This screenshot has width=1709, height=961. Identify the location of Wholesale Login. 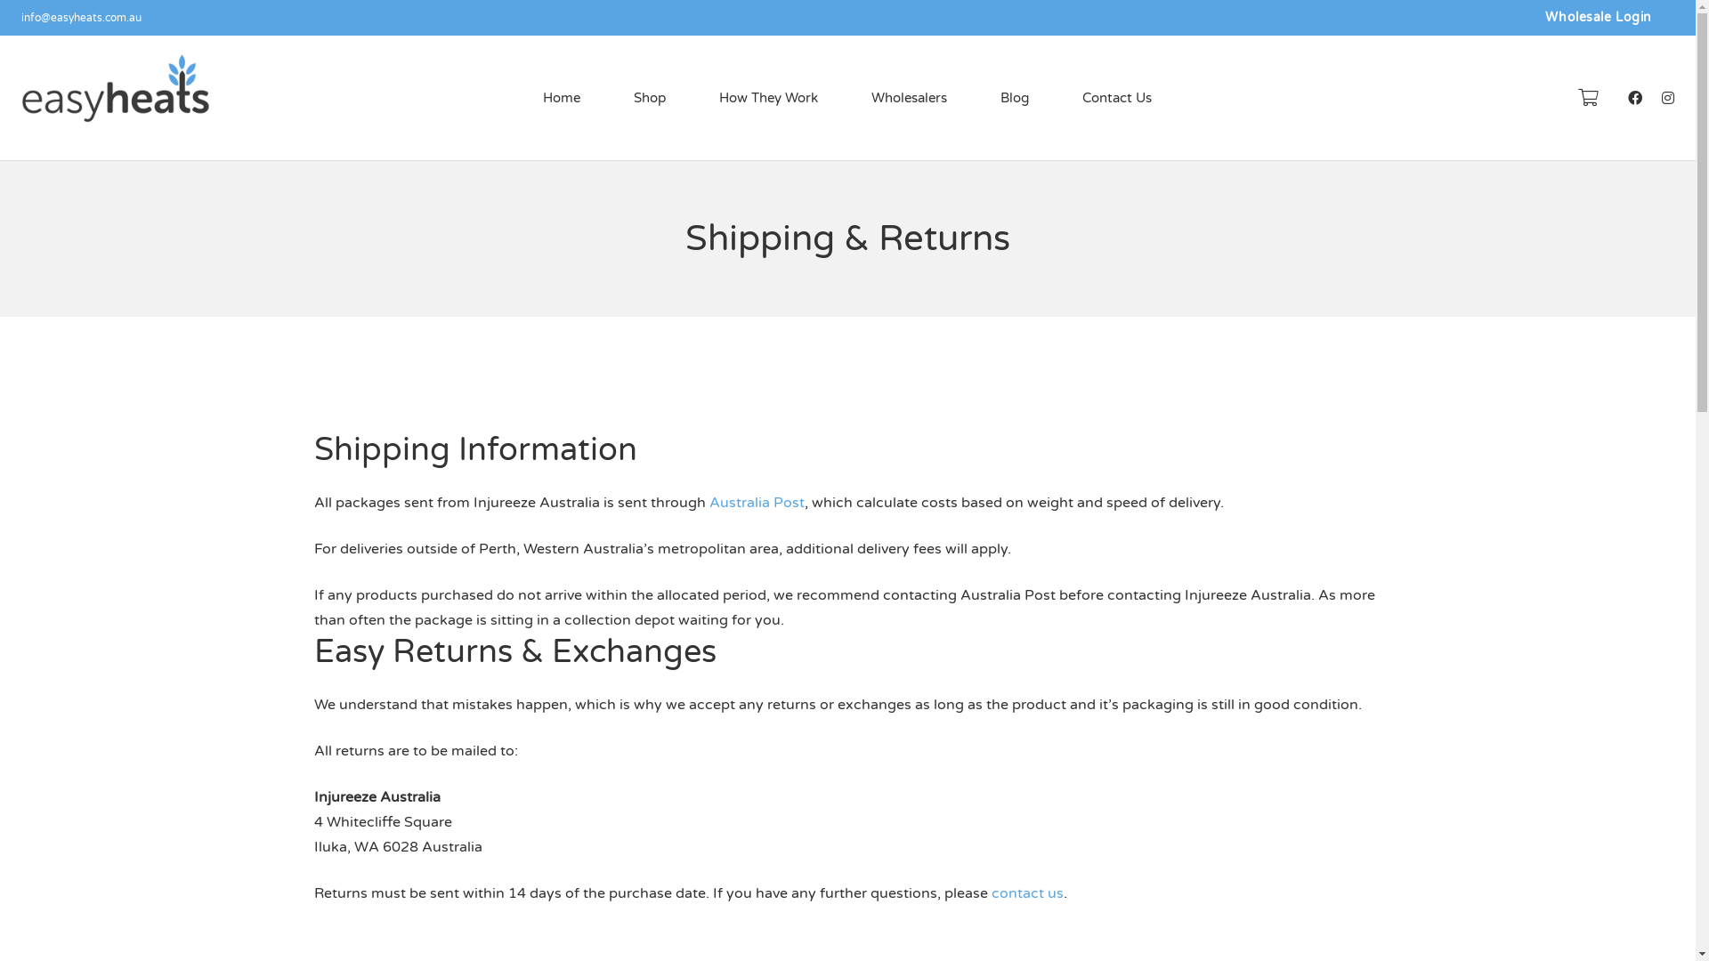
(1599, 17).